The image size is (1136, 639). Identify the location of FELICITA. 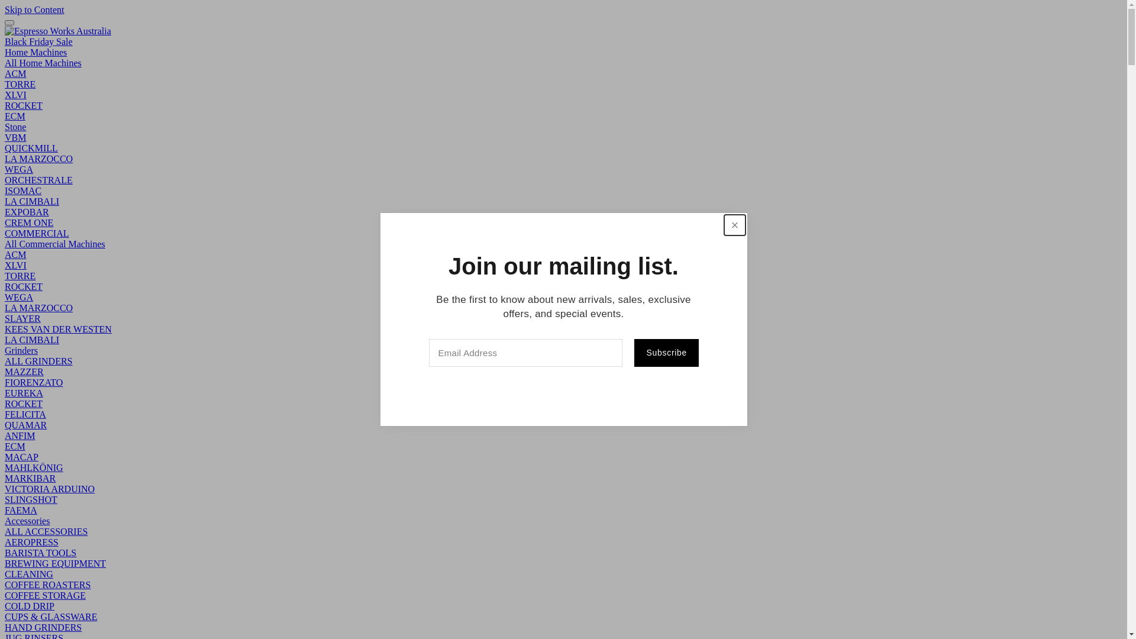
(25, 414).